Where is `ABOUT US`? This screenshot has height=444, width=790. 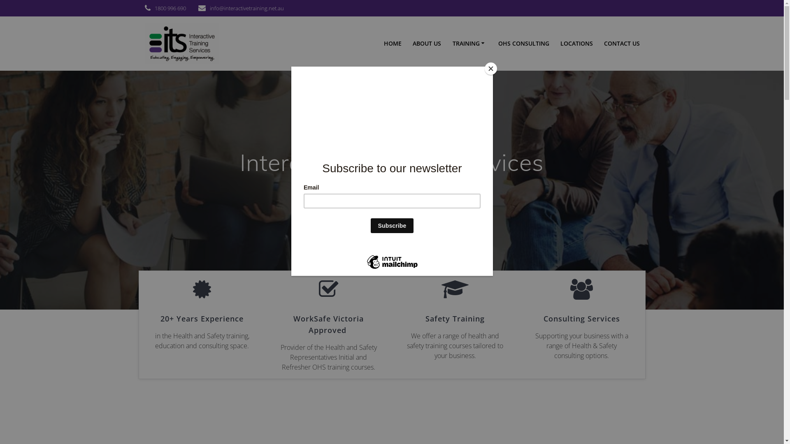 ABOUT US is located at coordinates (427, 44).